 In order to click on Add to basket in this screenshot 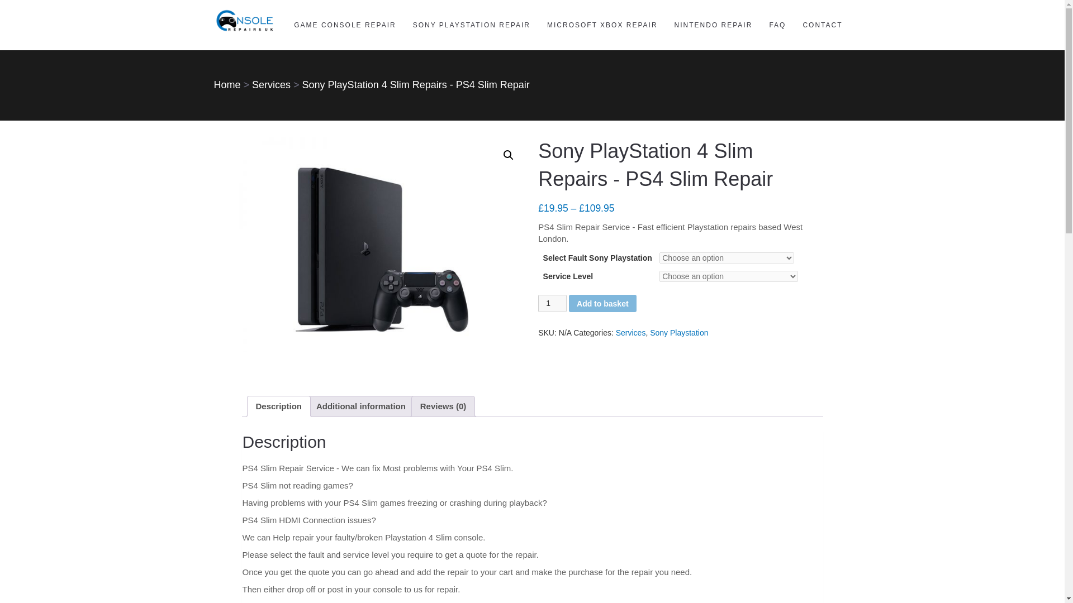, I will do `click(602, 304)`.